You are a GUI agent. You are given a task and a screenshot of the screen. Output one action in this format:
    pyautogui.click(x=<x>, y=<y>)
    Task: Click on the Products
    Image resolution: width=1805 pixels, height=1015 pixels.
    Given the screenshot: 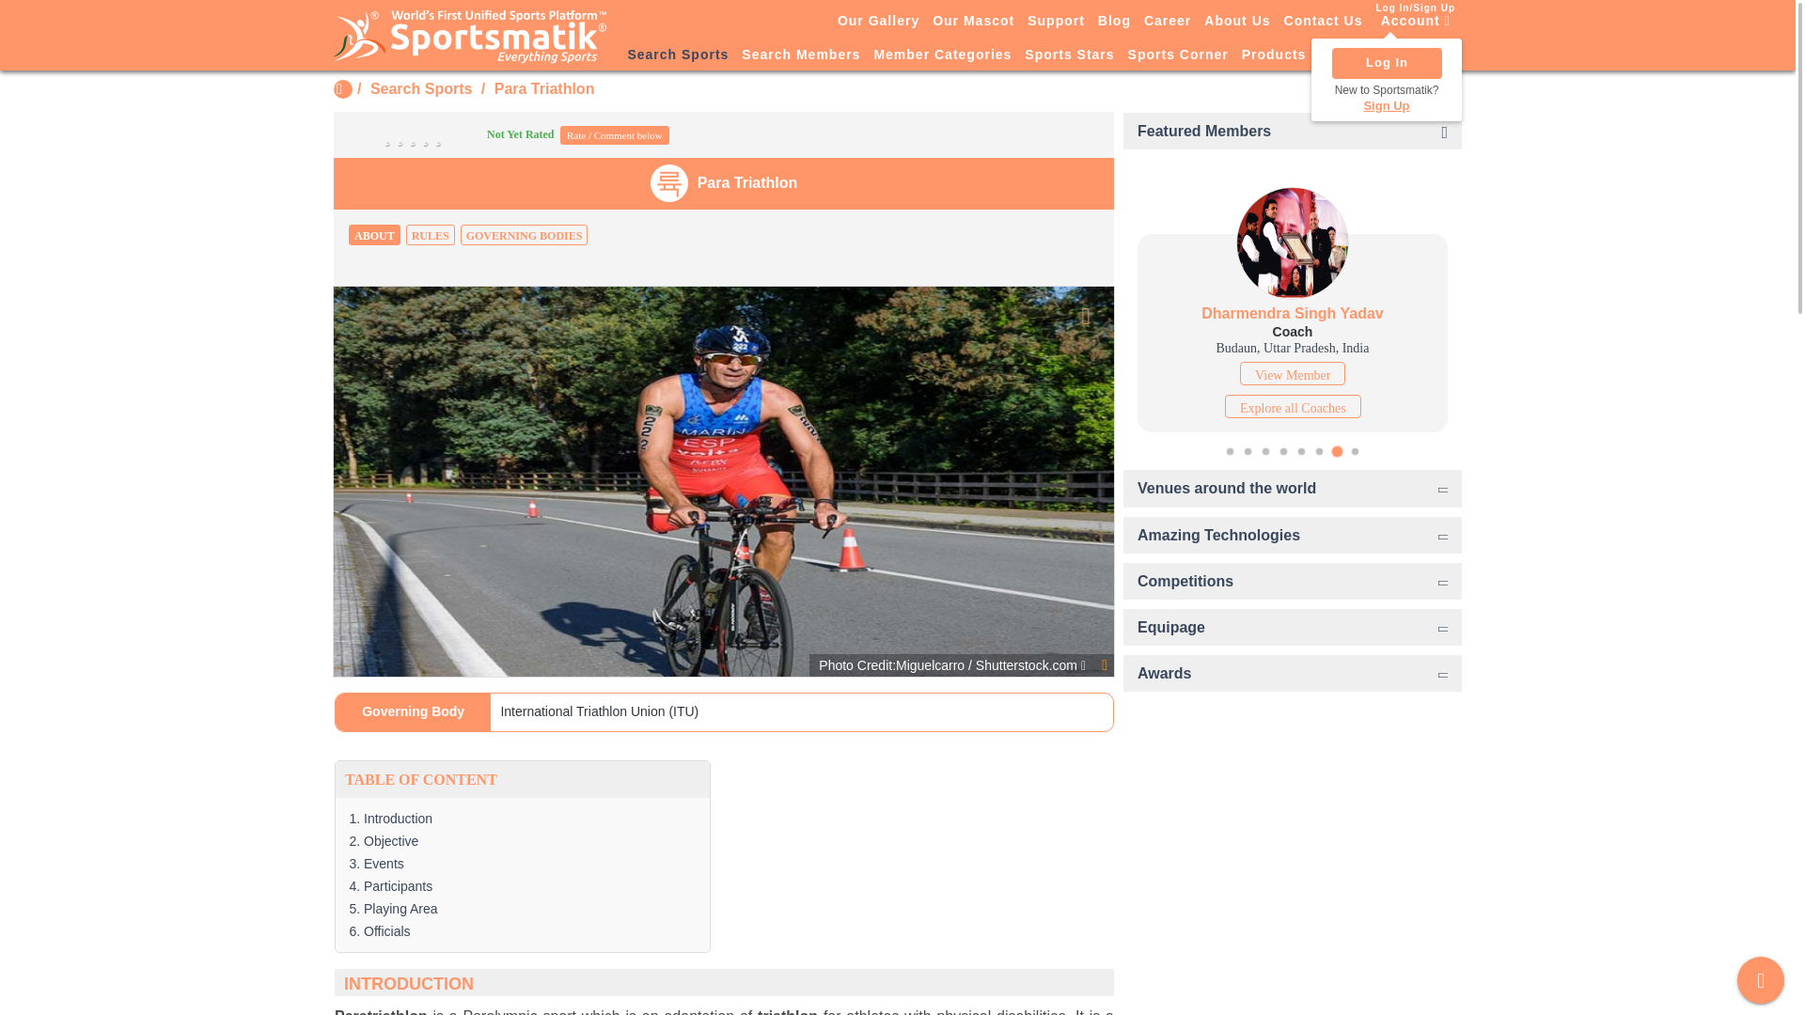 What is the action you would take?
    pyautogui.click(x=1274, y=55)
    